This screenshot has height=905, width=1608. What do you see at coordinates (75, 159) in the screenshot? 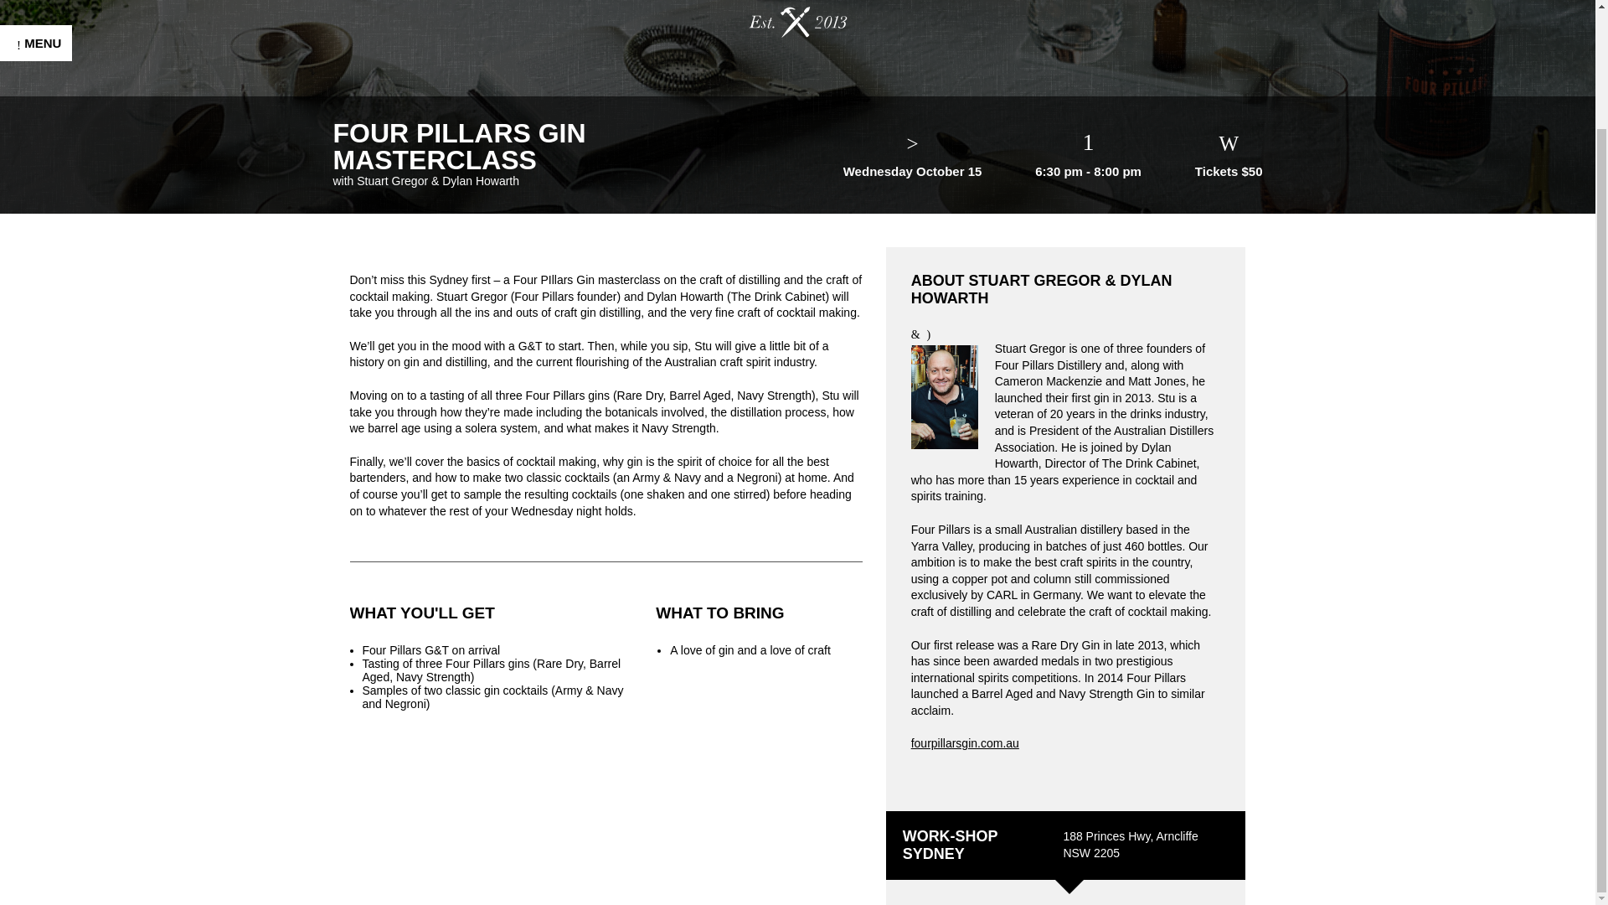
I see `TEAM BUILDING` at bounding box center [75, 159].